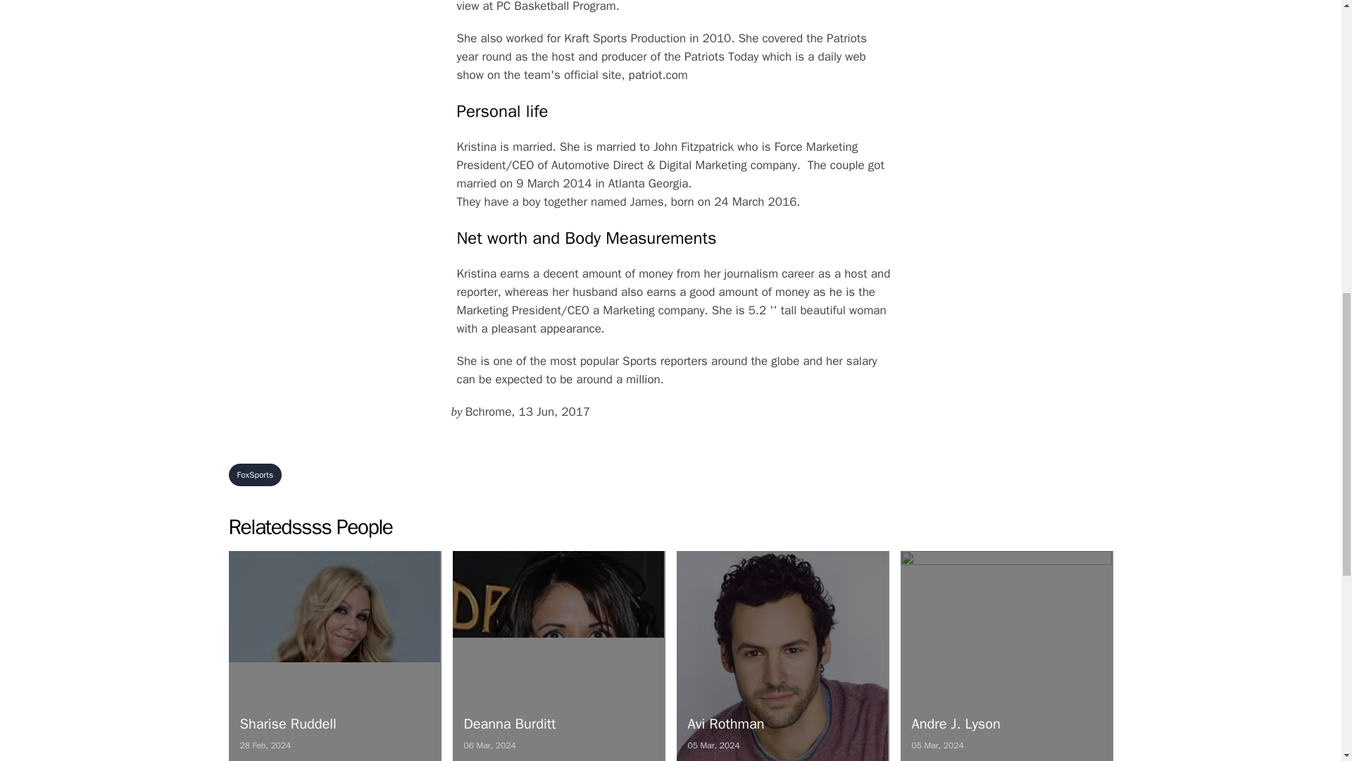  What do you see at coordinates (334, 655) in the screenshot?
I see `FoxSports` at bounding box center [334, 655].